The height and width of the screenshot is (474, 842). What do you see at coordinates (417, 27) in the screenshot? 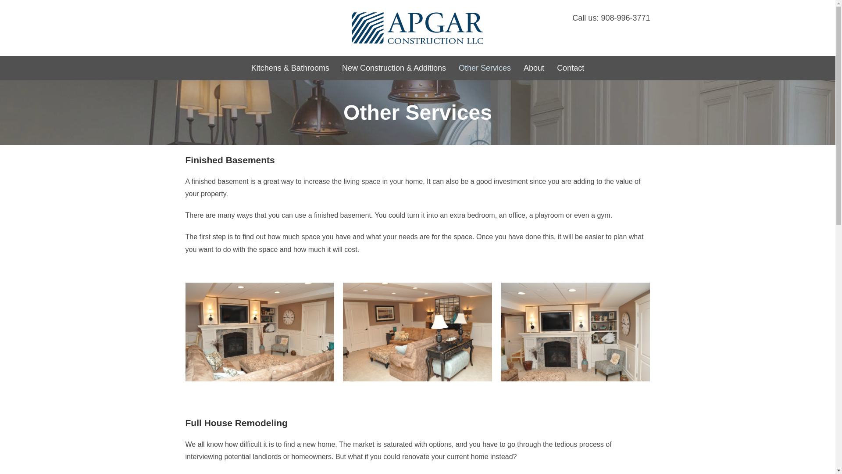
I see `apgar-logo` at bounding box center [417, 27].